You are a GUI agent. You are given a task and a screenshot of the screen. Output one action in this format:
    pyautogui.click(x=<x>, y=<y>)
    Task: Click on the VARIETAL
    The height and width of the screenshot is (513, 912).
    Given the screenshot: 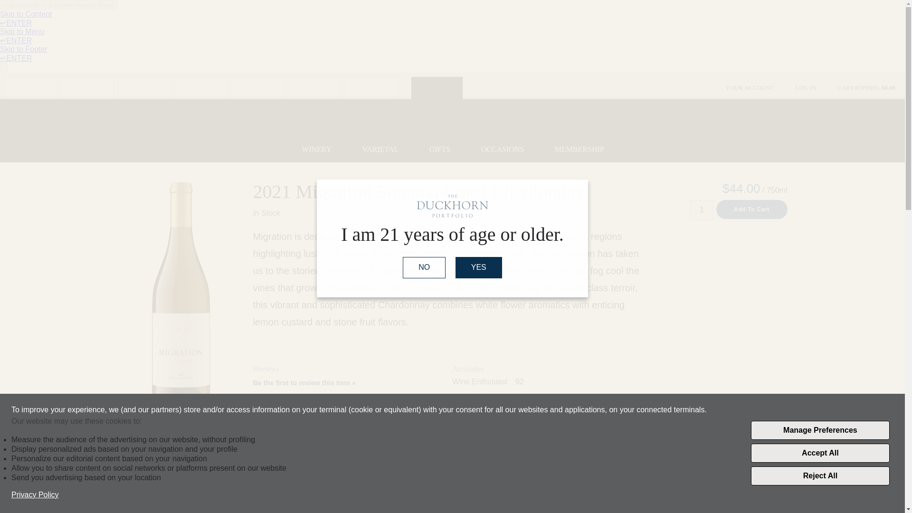 What is the action you would take?
    pyautogui.click(x=380, y=150)
    